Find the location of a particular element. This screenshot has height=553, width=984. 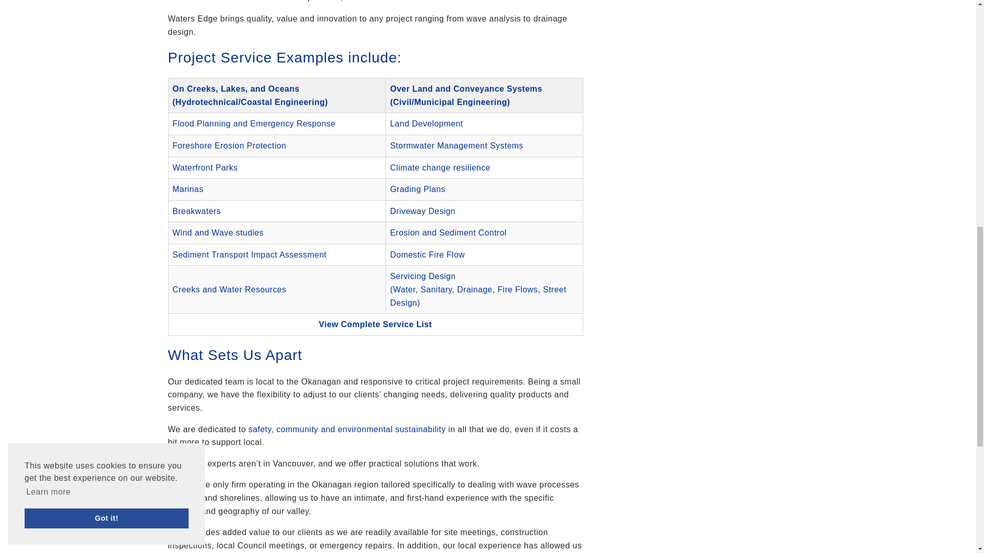

Marinas is located at coordinates (188, 189).